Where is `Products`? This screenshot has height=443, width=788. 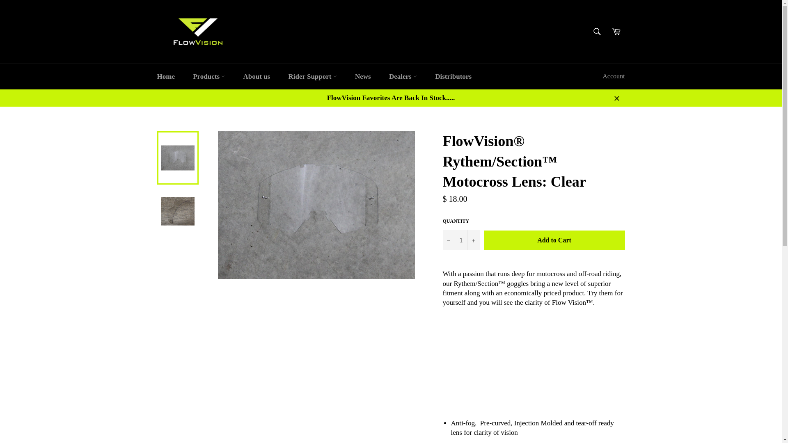
Products is located at coordinates (208, 76).